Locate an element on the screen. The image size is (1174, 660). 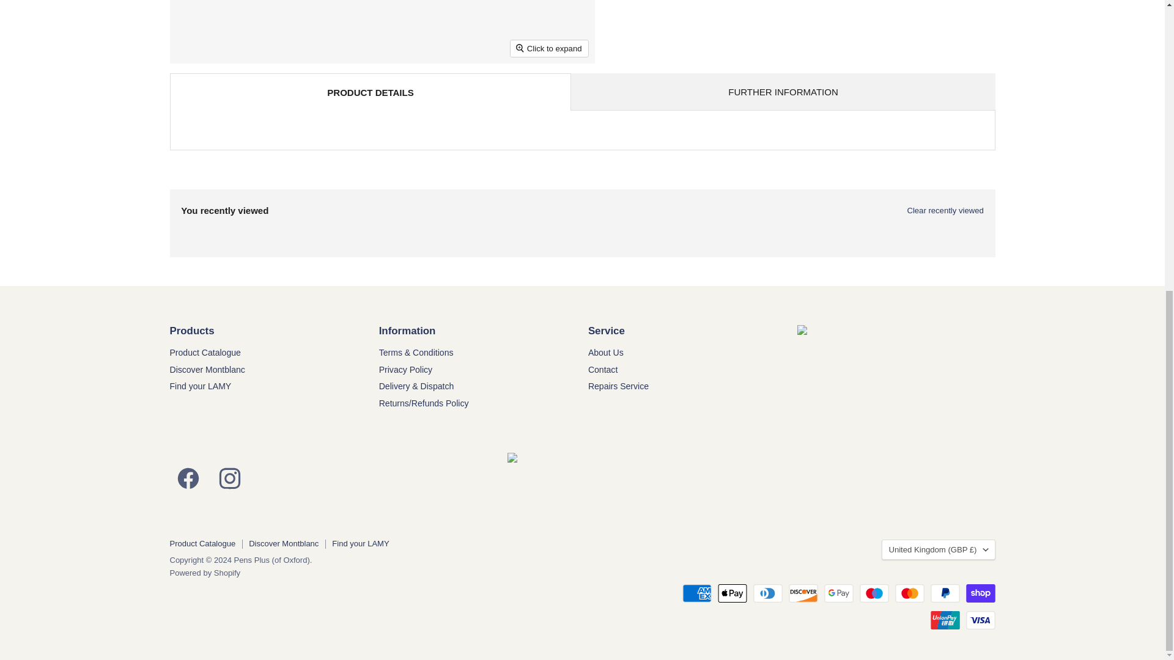
Mastercard is located at coordinates (910, 593).